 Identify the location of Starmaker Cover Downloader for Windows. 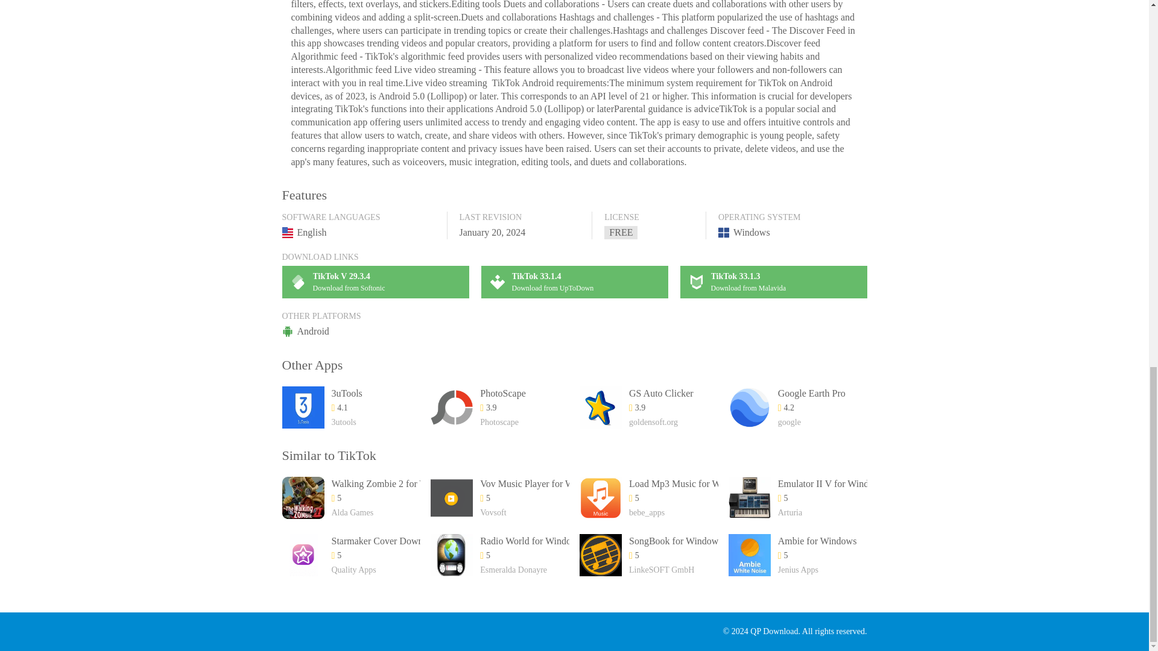
(416, 541).